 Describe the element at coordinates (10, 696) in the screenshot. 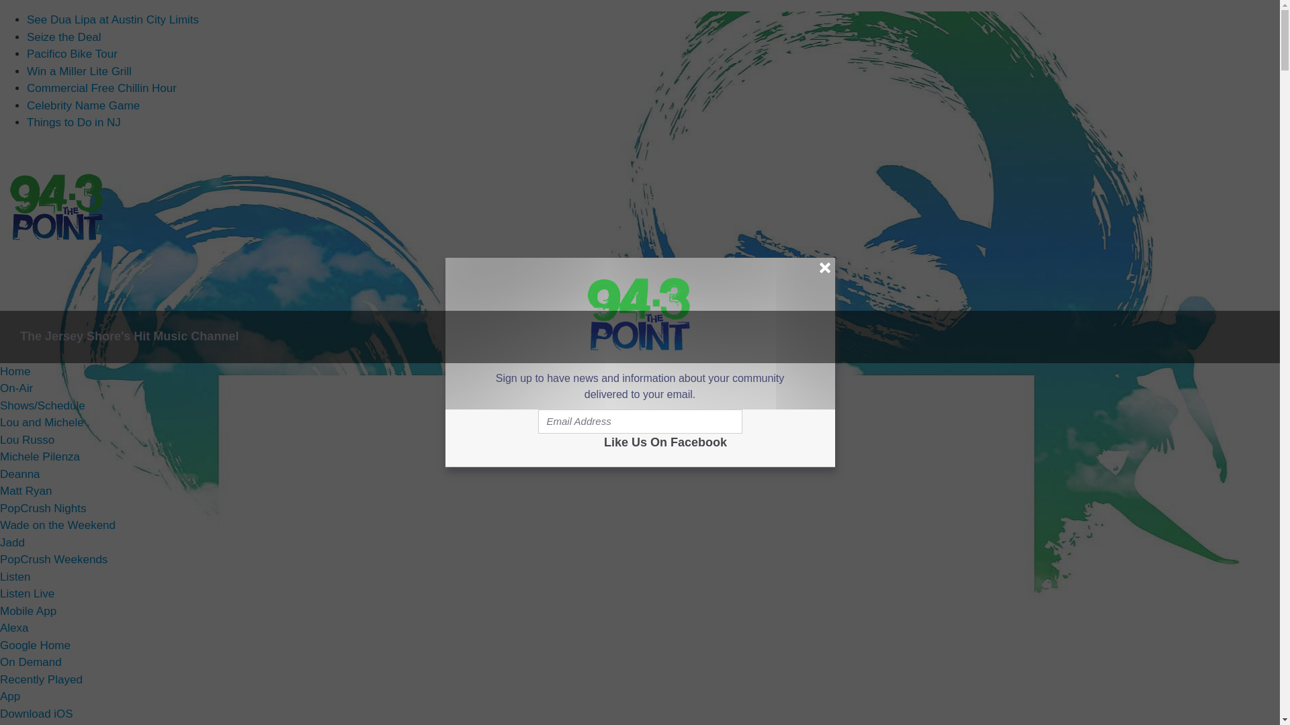

I see `App` at that location.